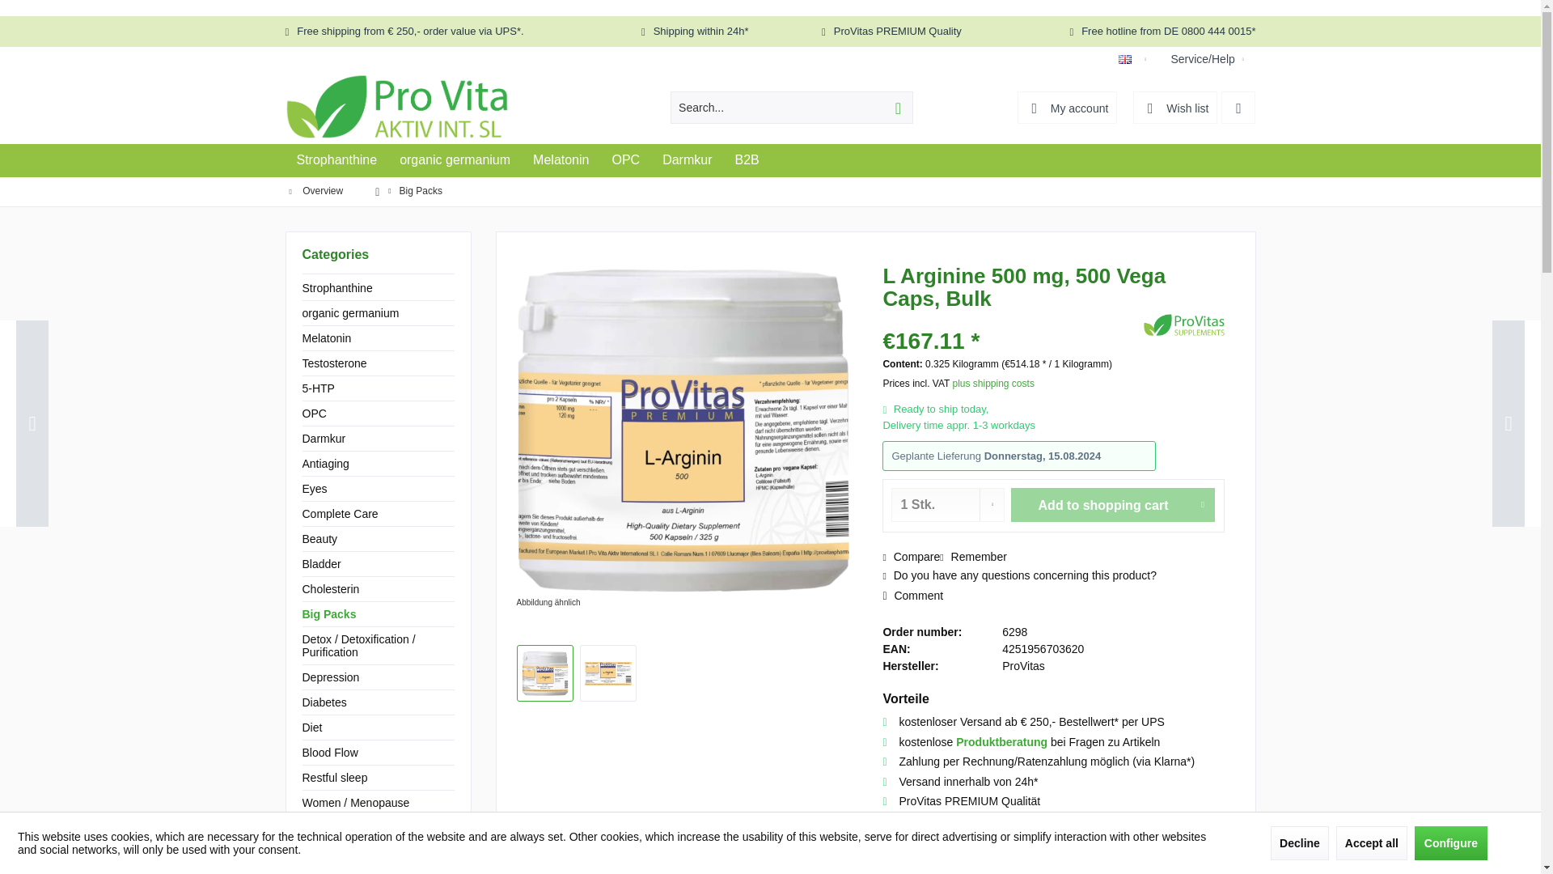  Describe the element at coordinates (747, 160) in the screenshot. I see `B2B` at that location.